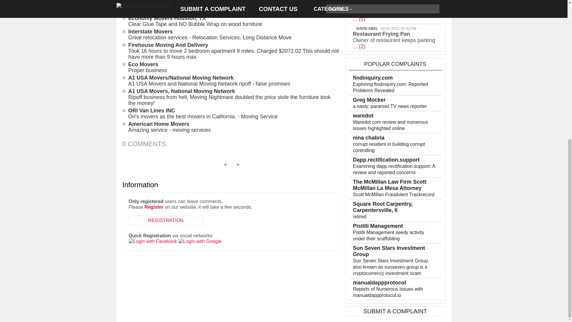 The width and height of the screenshot is (572, 322). Describe the element at coordinates (200, 241) in the screenshot. I see `Login with Google` at that location.